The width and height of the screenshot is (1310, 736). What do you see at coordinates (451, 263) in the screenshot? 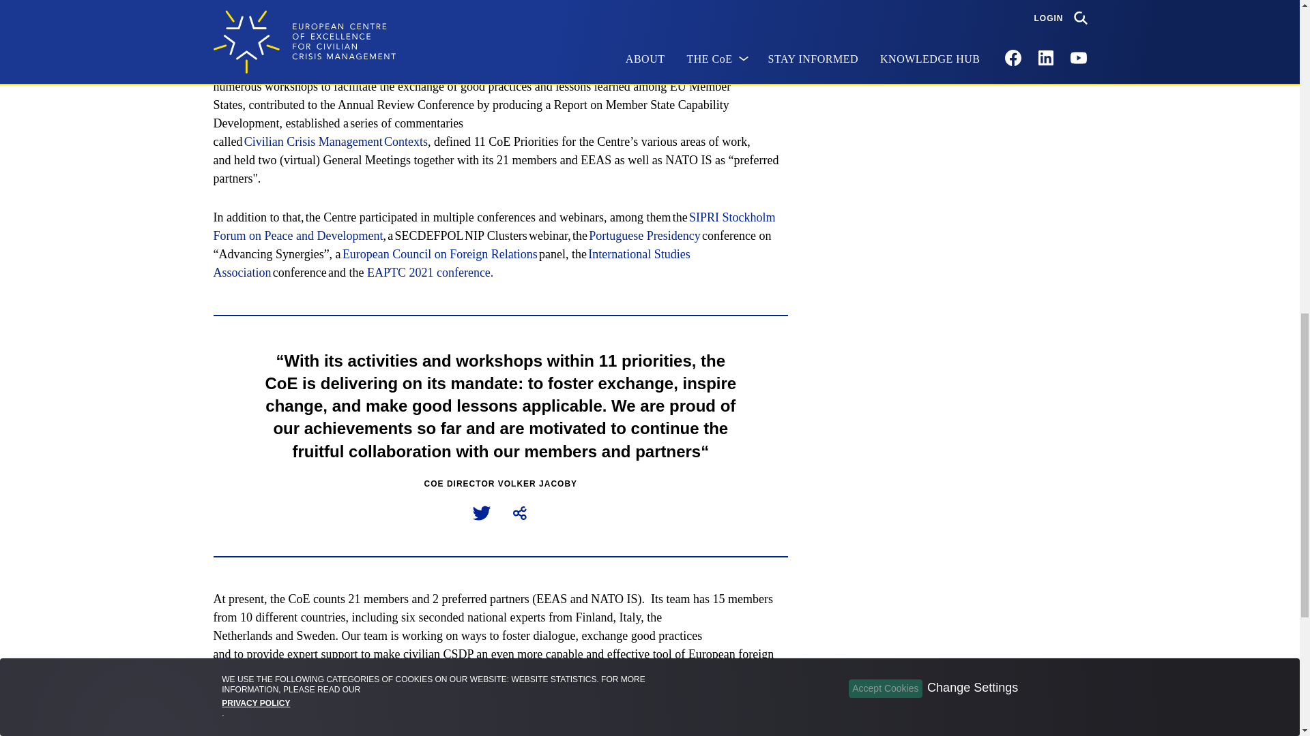
I see `International Studies Association` at bounding box center [451, 263].